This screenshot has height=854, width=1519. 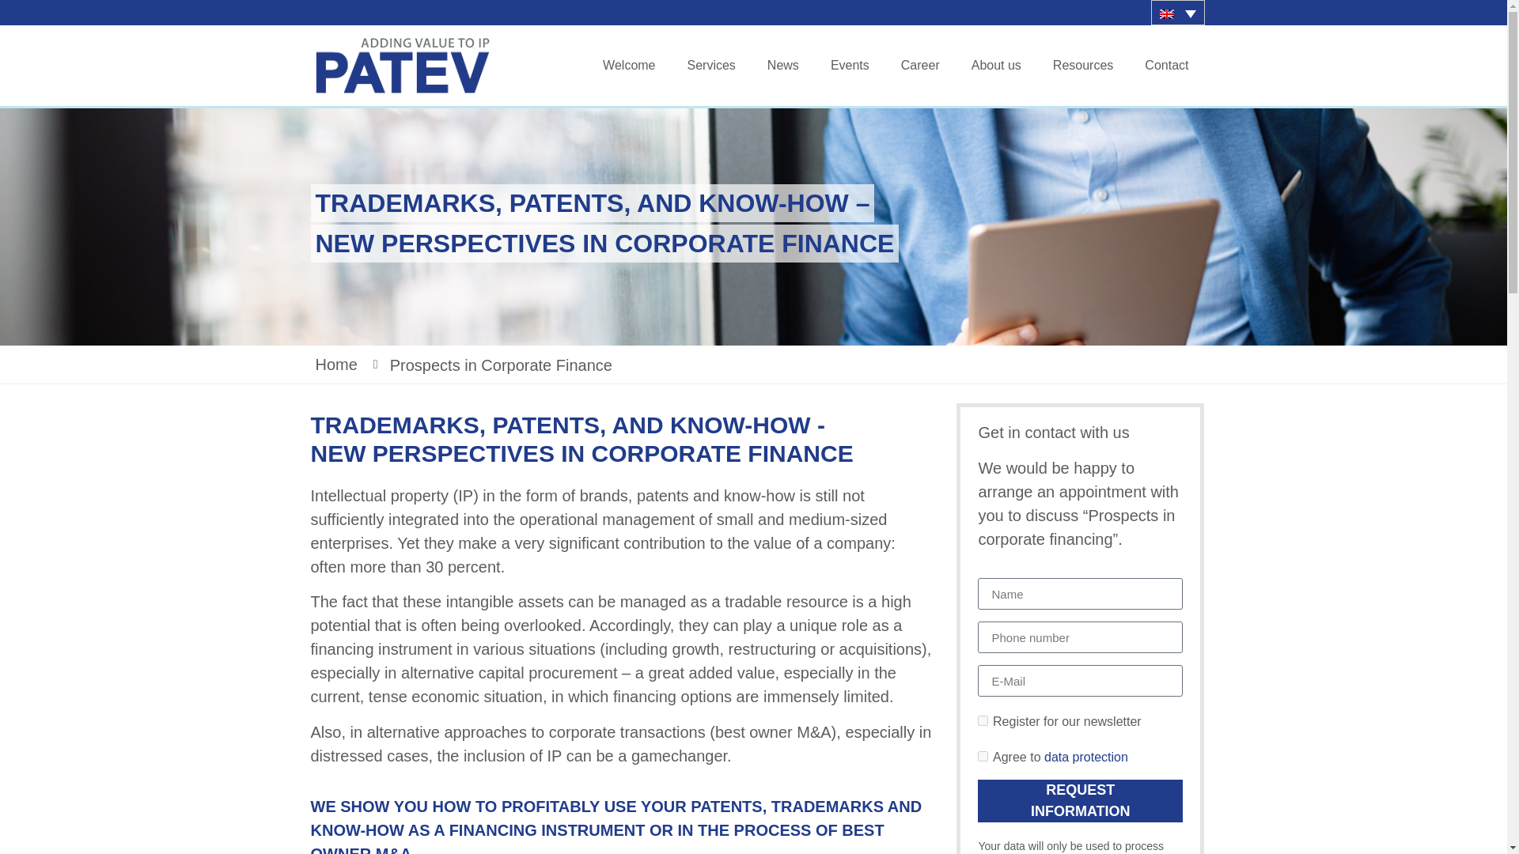 What do you see at coordinates (996, 65) in the screenshot?
I see `About us` at bounding box center [996, 65].